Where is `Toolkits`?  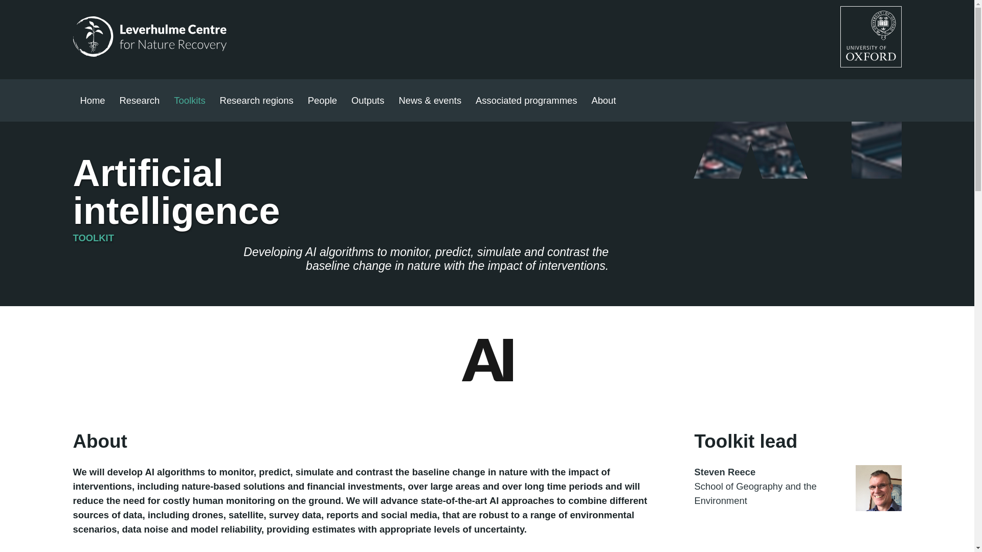
Toolkits is located at coordinates (189, 100).